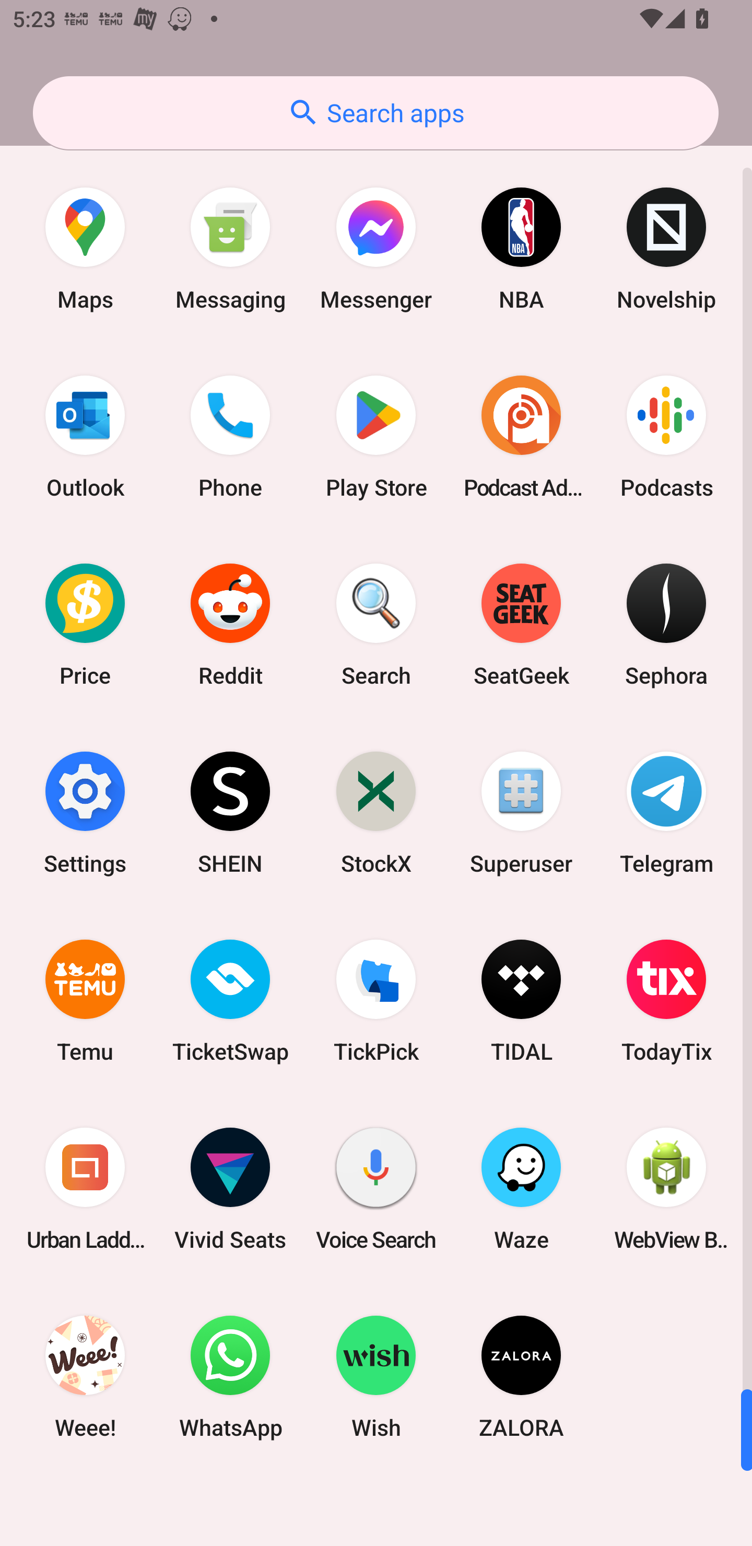 Image resolution: width=752 pixels, height=1546 pixels. Describe the element at coordinates (666, 625) in the screenshot. I see `Sephora` at that location.